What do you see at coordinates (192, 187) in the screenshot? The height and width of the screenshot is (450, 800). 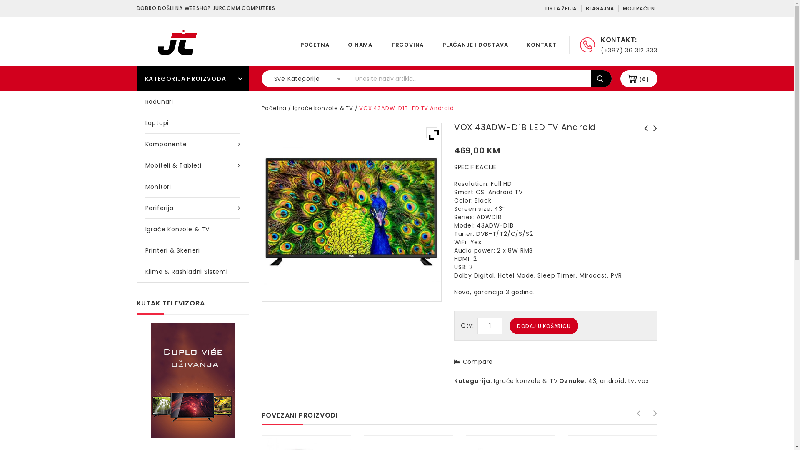 I see `Monitori` at bounding box center [192, 187].